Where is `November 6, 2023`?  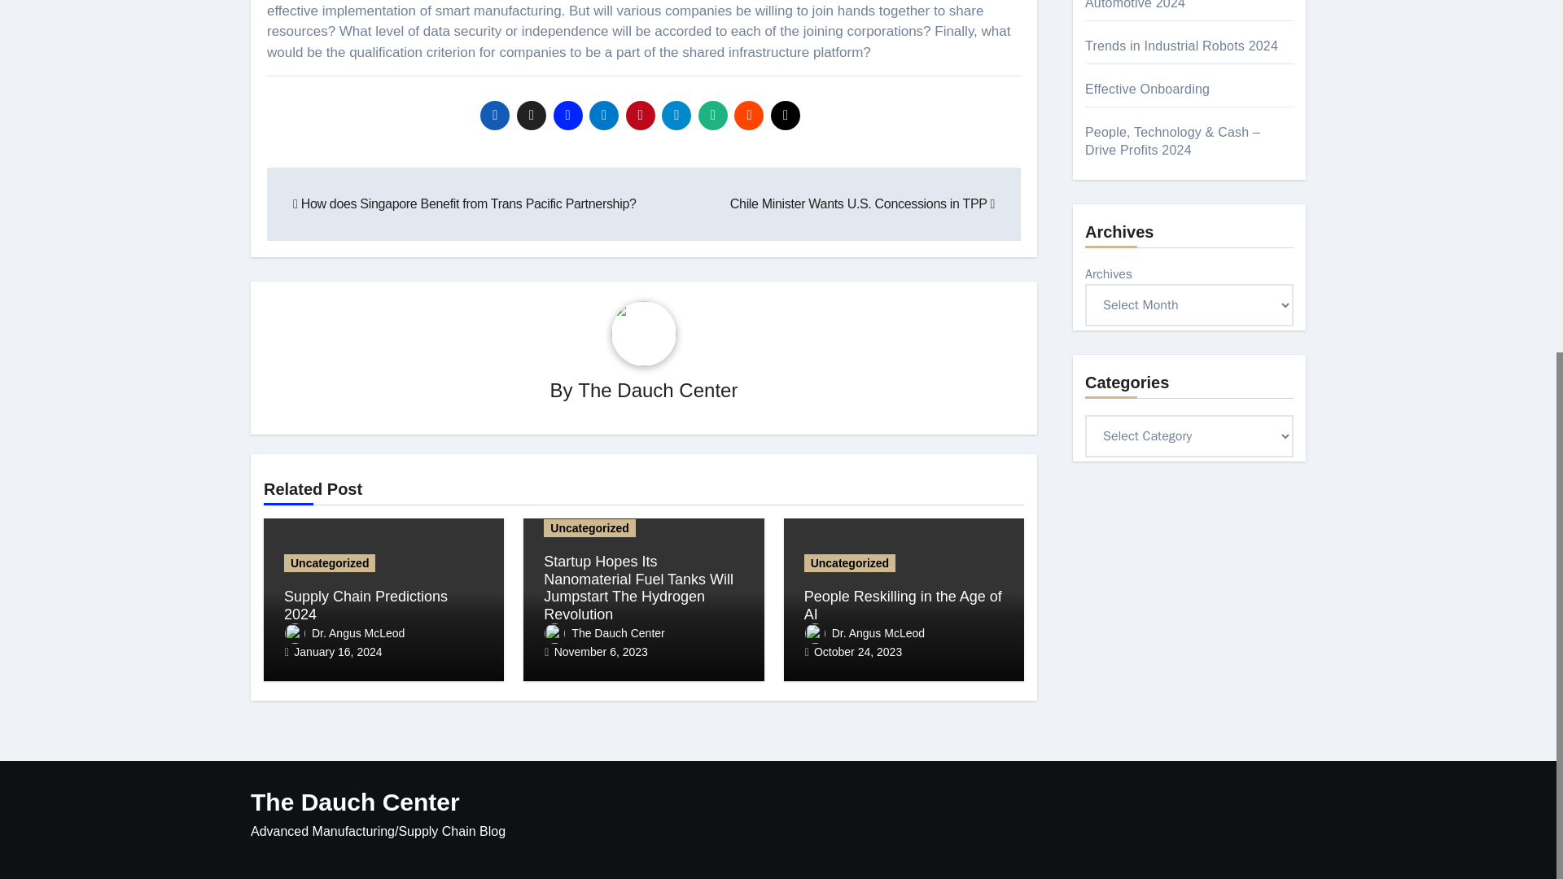
November 6, 2023 is located at coordinates (601, 651).